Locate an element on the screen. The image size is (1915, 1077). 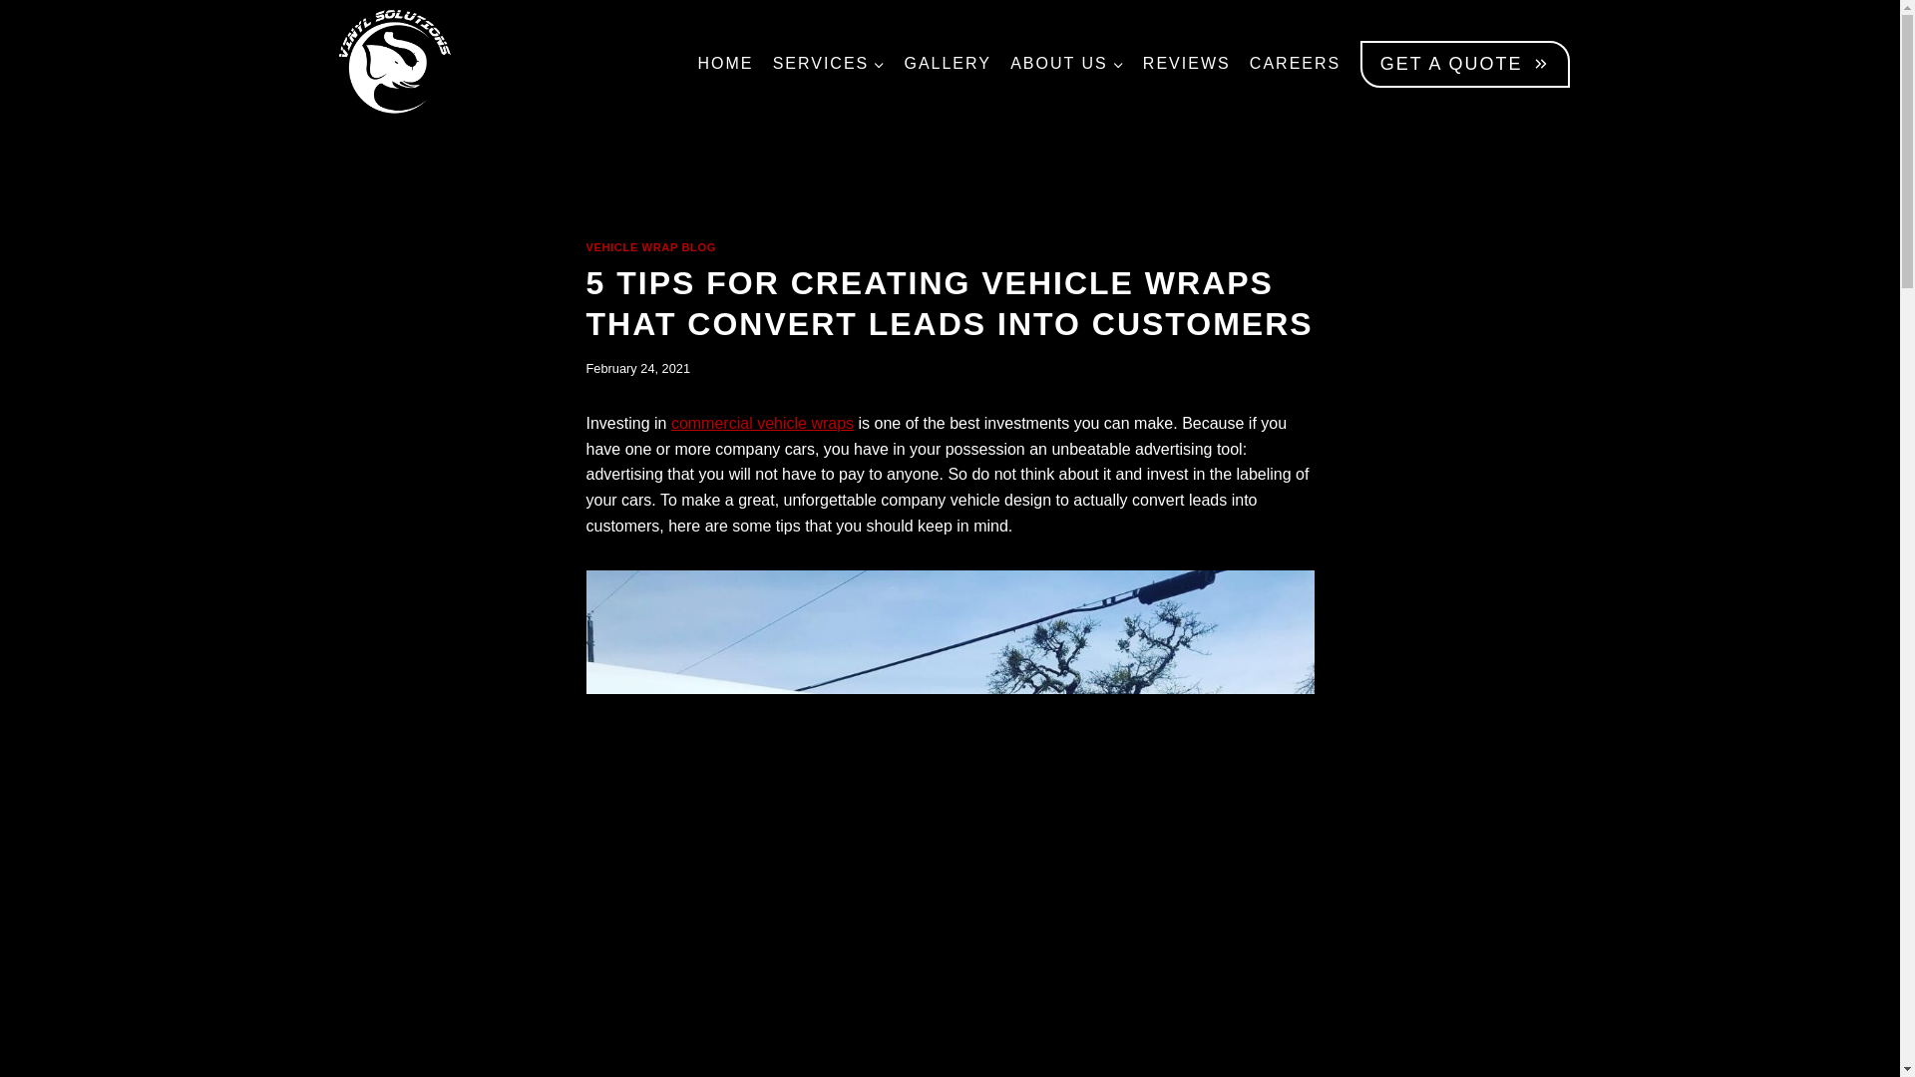
HOME is located at coordinates (724, 63).